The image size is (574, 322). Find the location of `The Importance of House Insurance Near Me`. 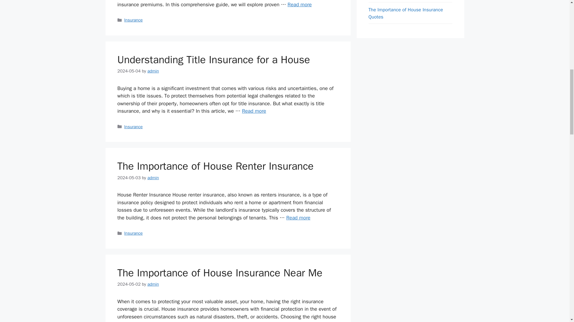

The Importance of House Insurance Near Me is located at coordinates (219, 273).